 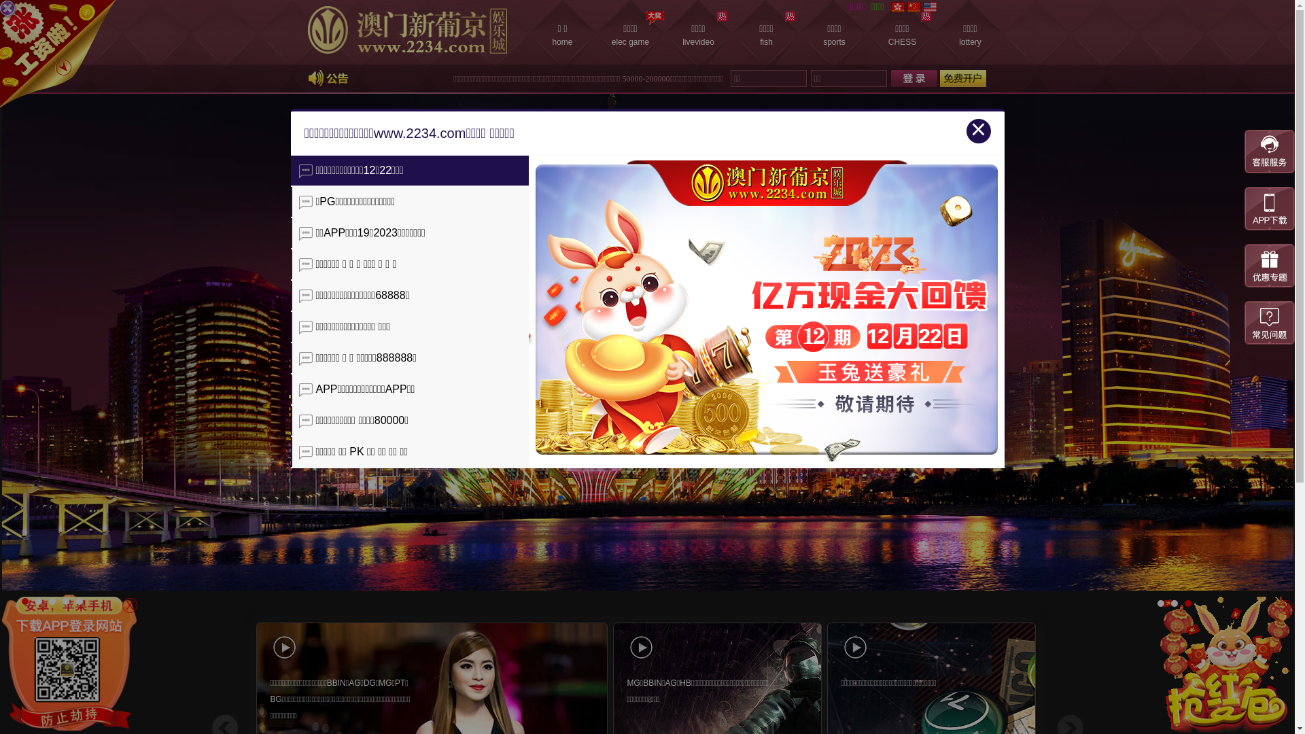 I want to click on X, so click(x=1286, y=607).